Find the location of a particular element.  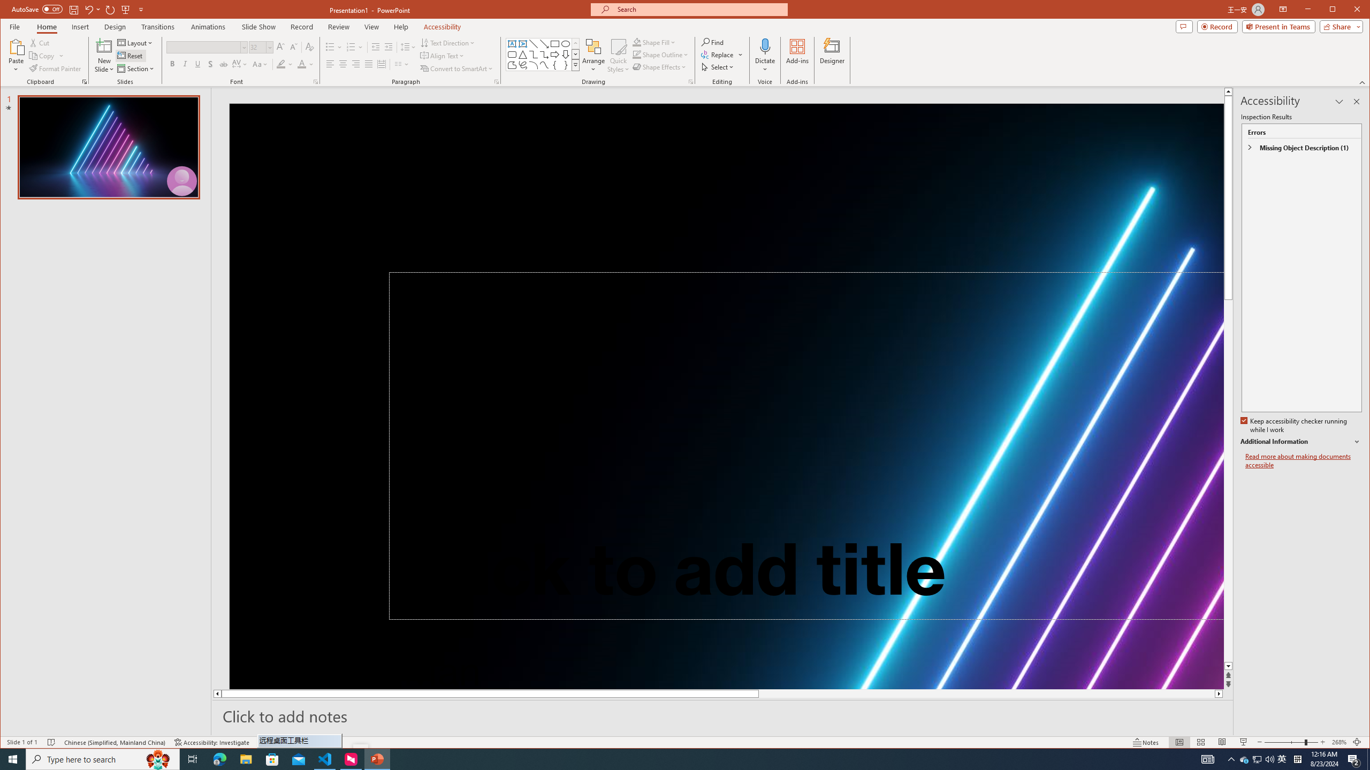

AutomationID: 4105 is located at coordinates (1207, 759).